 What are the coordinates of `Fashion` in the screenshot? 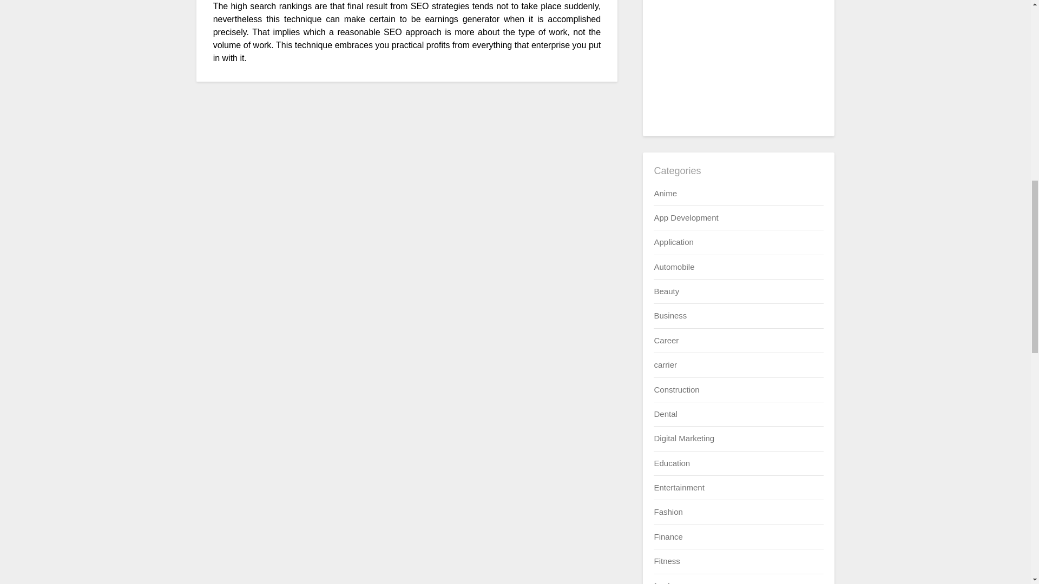 It's located at (668, 512).